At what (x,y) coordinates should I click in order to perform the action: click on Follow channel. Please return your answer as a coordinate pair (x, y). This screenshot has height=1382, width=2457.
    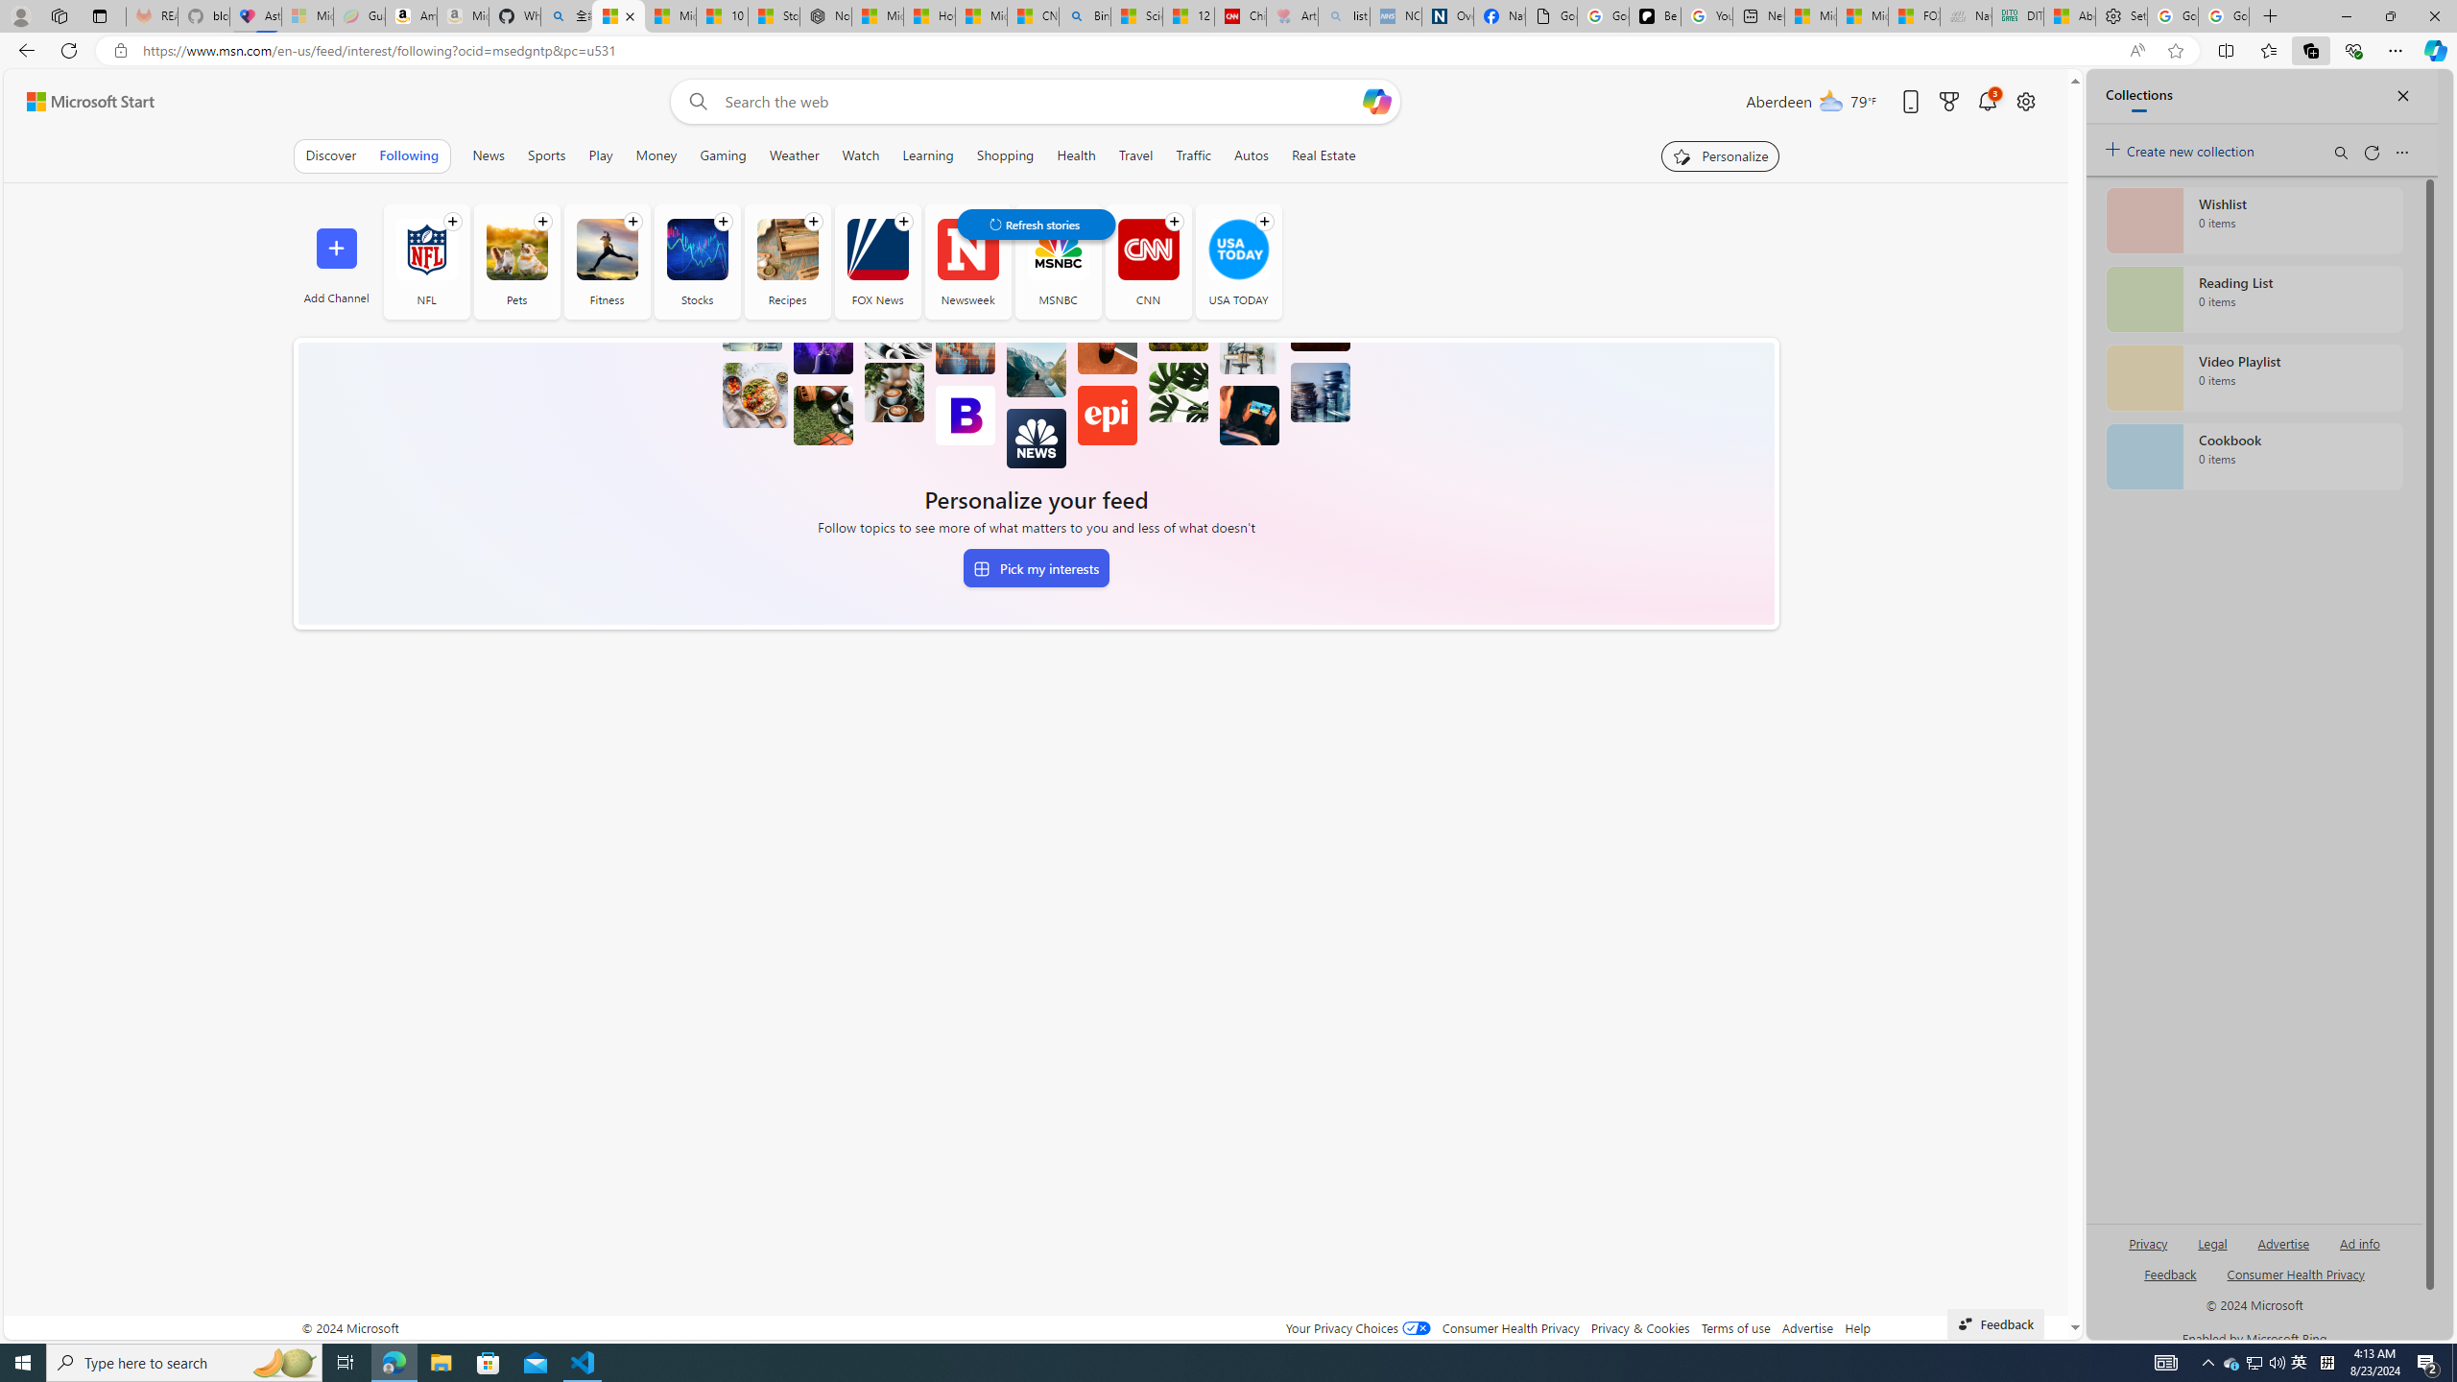
    Looking at the image, I should click on (1265, 221).